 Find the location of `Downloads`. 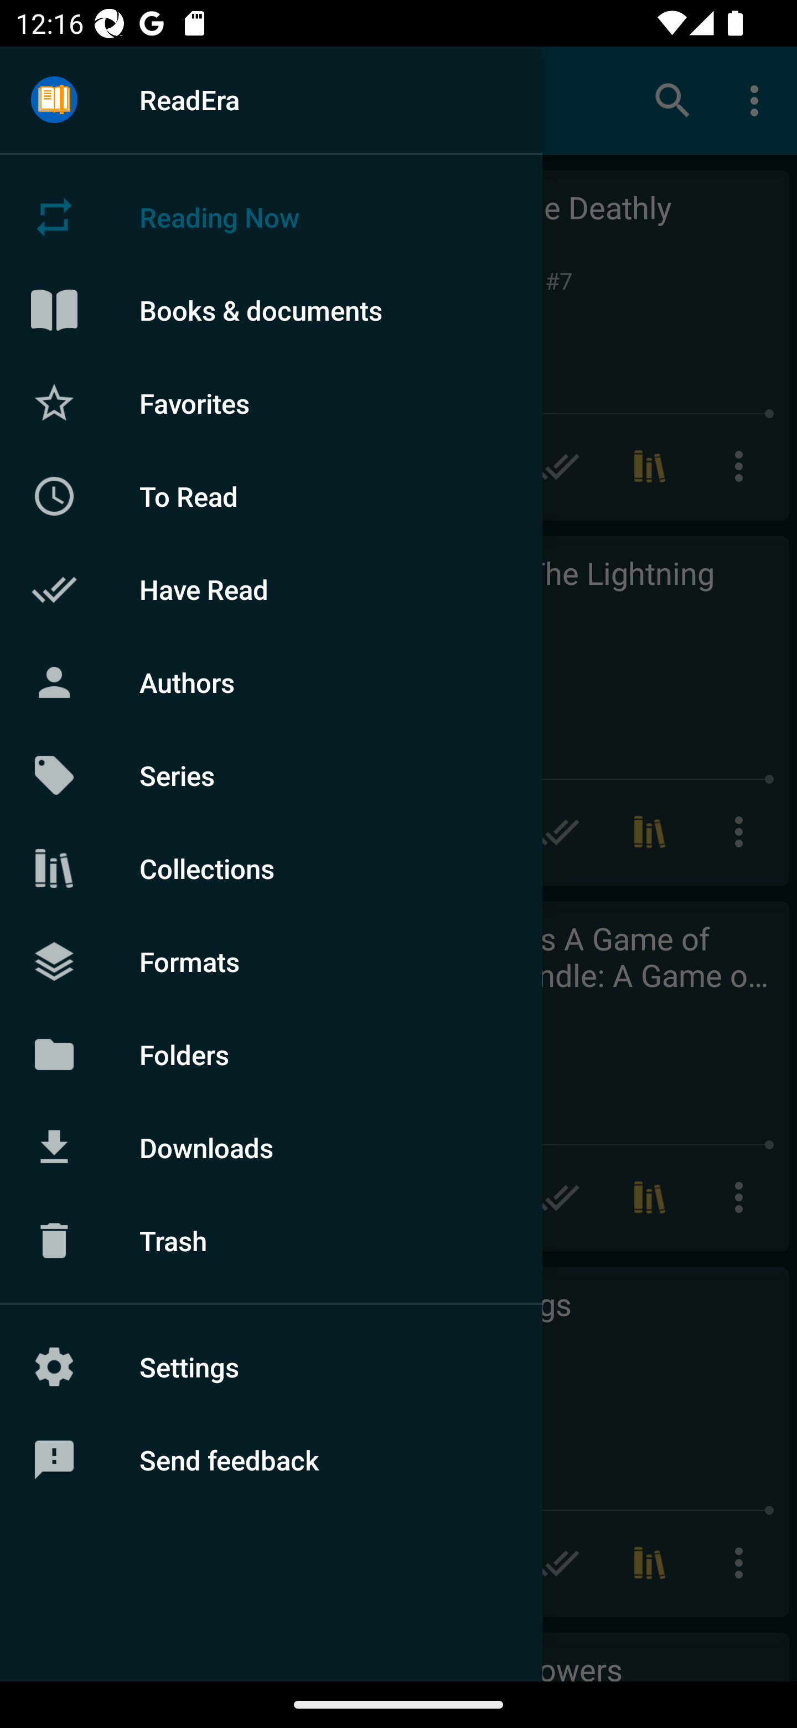

Downloads is located at coordinates (271, 1147).